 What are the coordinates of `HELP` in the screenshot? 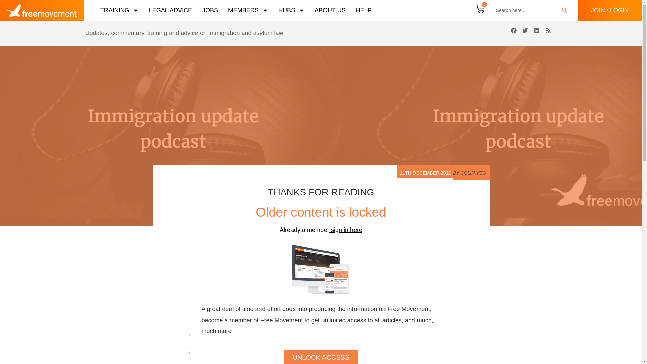 It's located at (364, 10).